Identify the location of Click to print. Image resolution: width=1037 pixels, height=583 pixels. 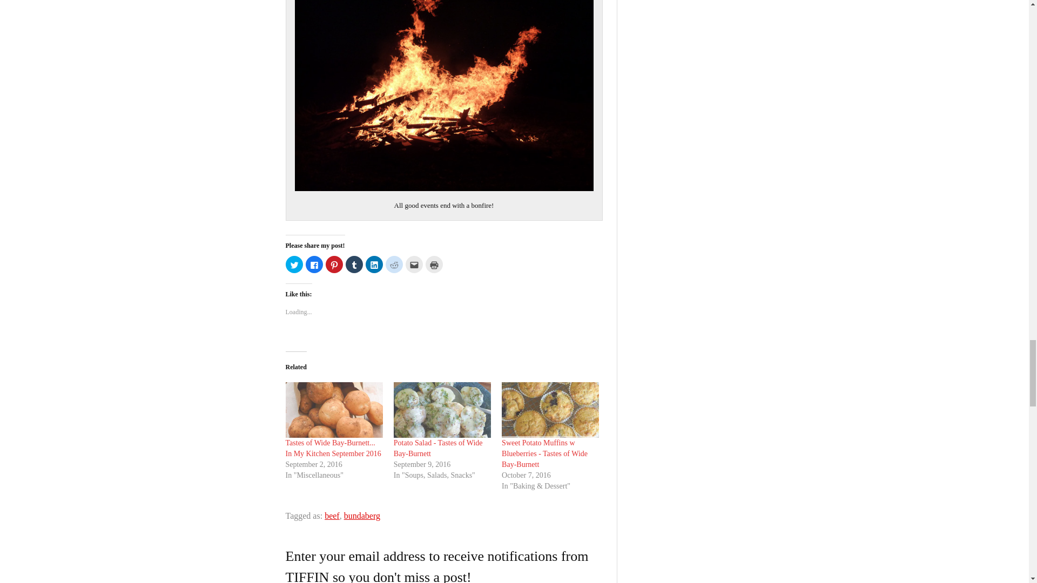
(434, 265).